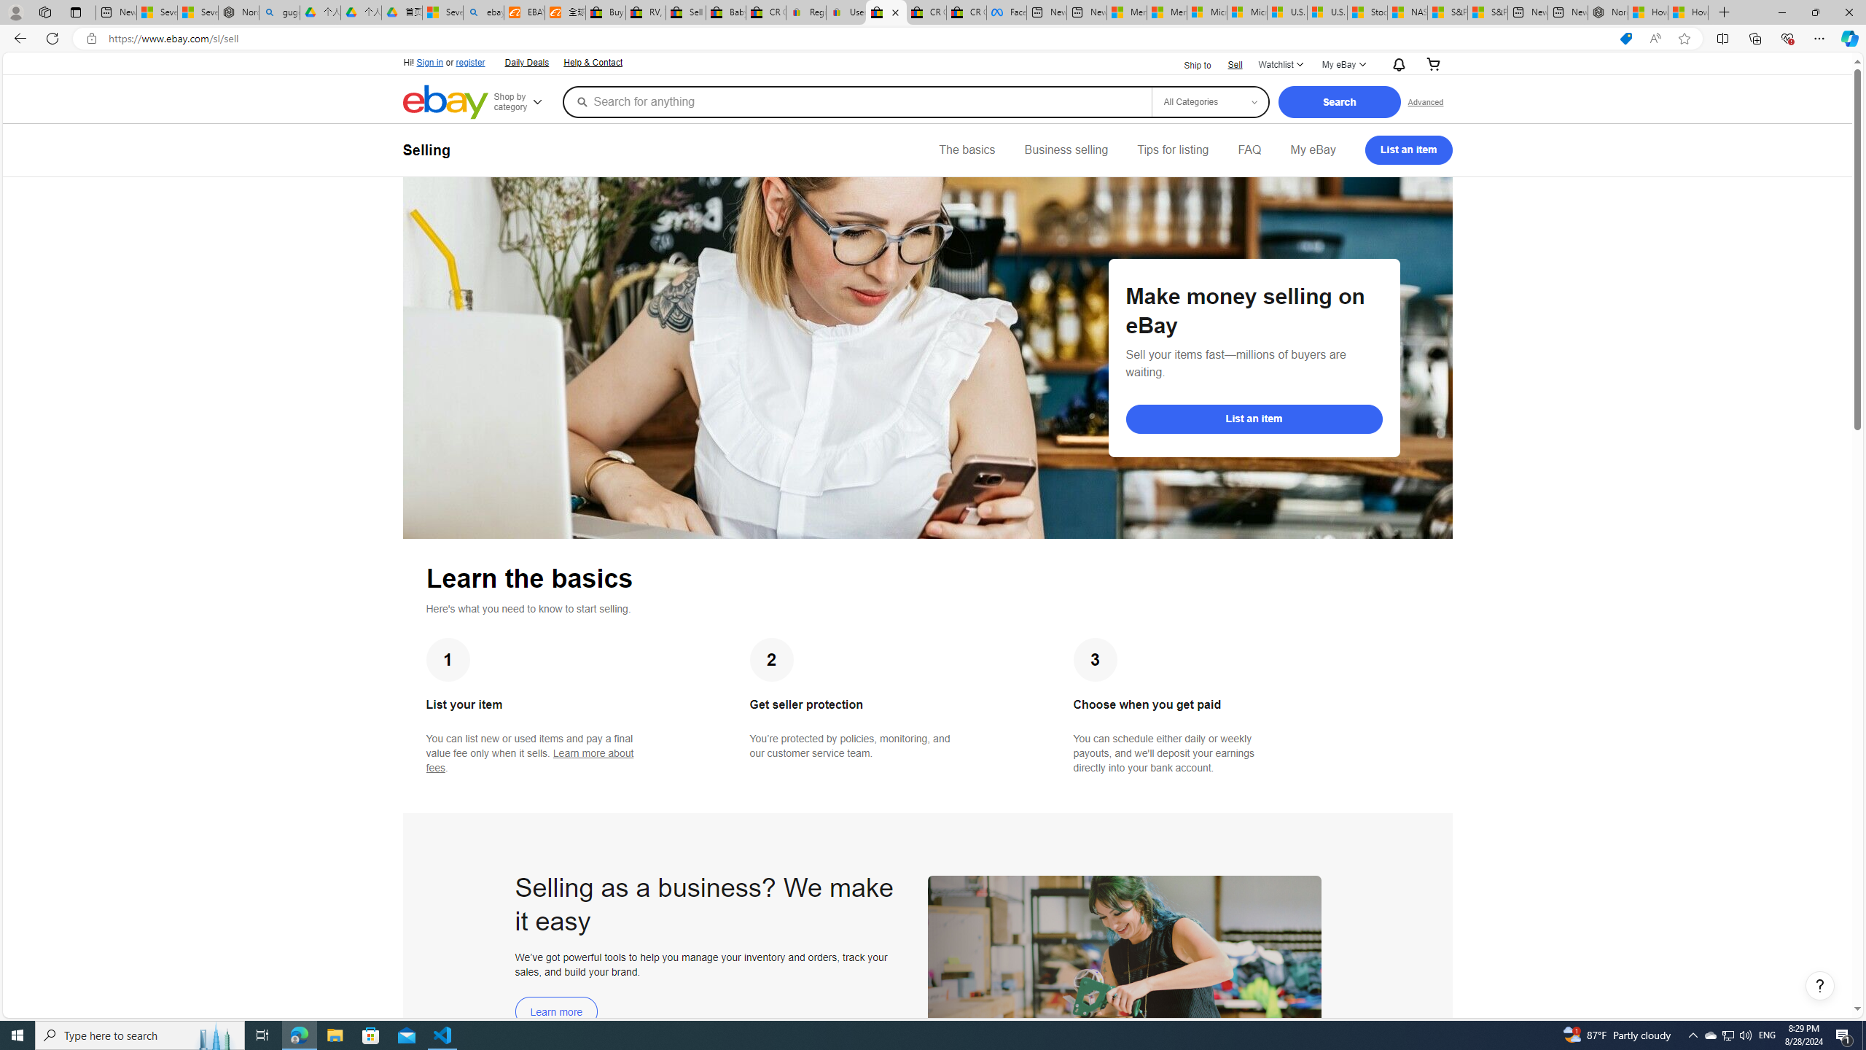 This screenshot has width=1866, height=1050. What do you see at coordinates (806, 12) in the screenshot?
I see `Register: Create a personal eBay account` at bounding box center [806, 12].